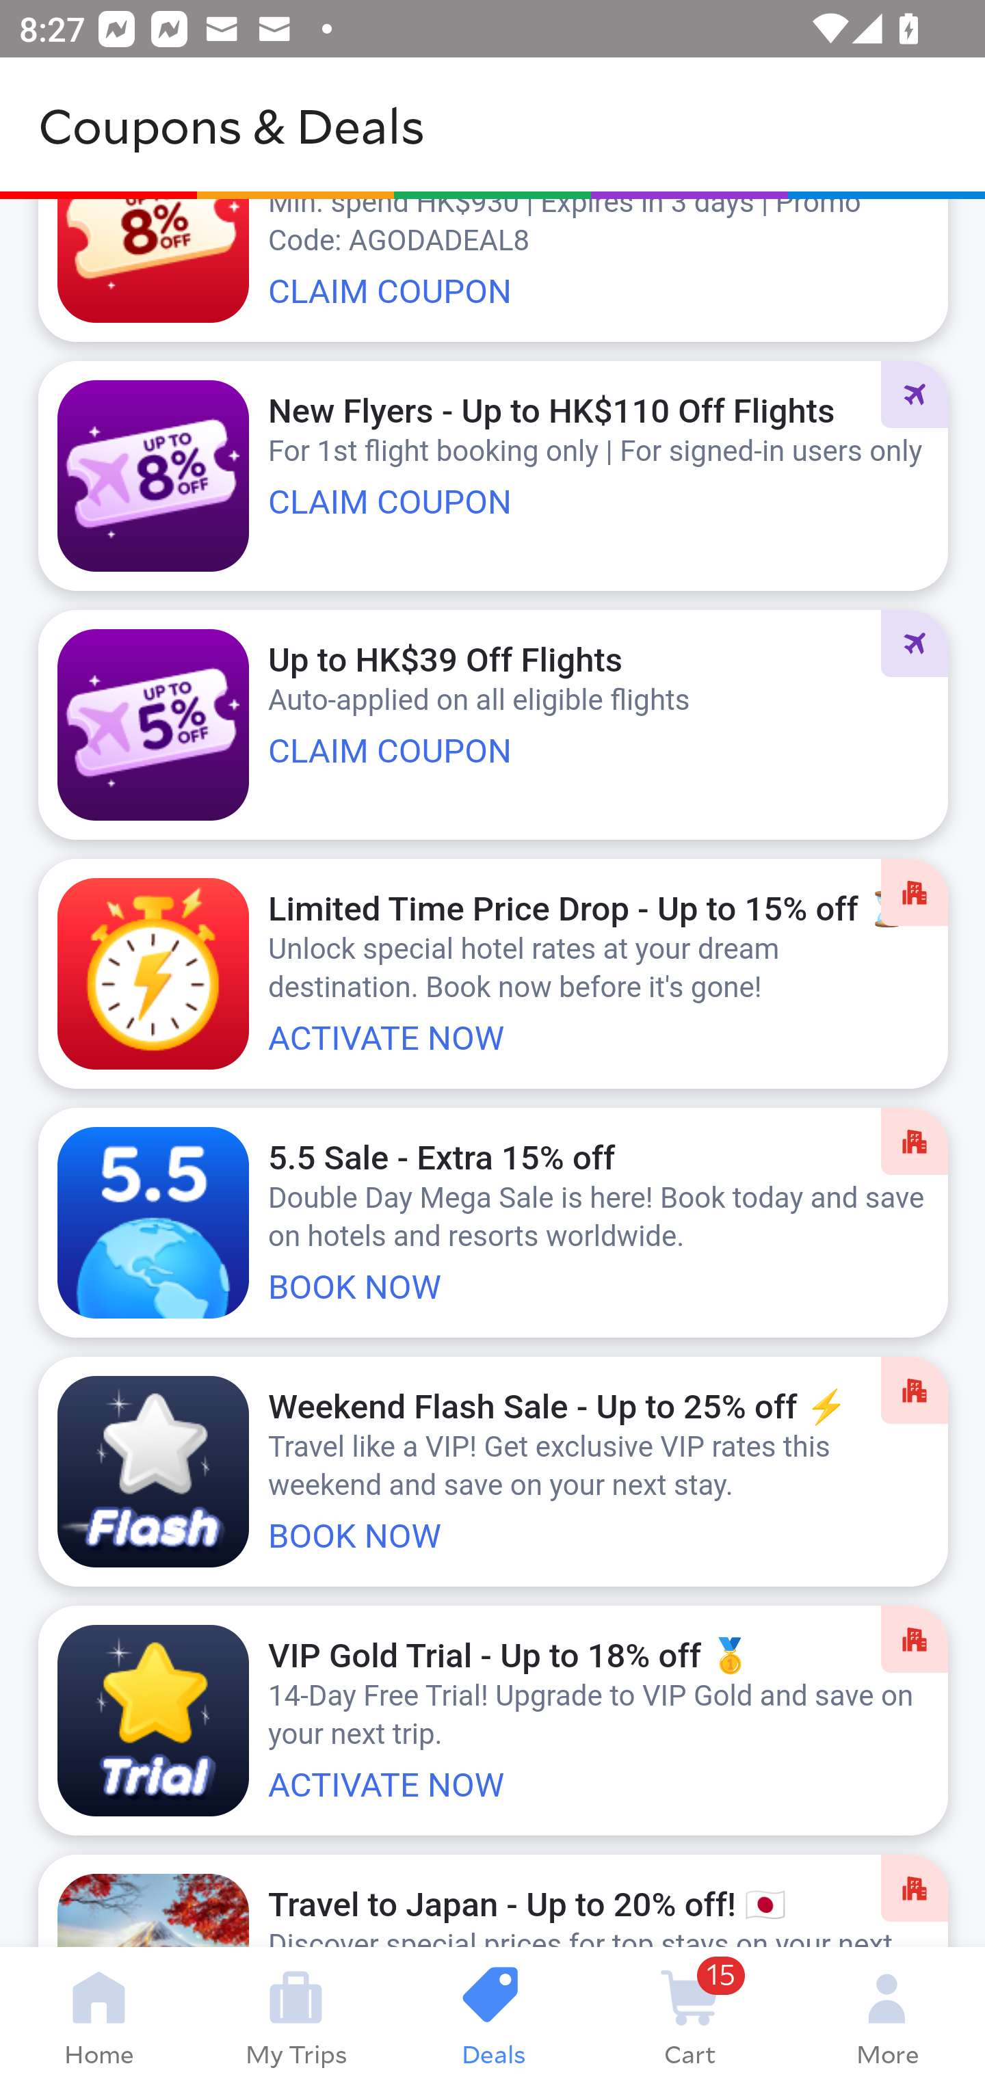  Describe the element at coordinates (98, 2013) in the screenshot. I see `Home` at that location.